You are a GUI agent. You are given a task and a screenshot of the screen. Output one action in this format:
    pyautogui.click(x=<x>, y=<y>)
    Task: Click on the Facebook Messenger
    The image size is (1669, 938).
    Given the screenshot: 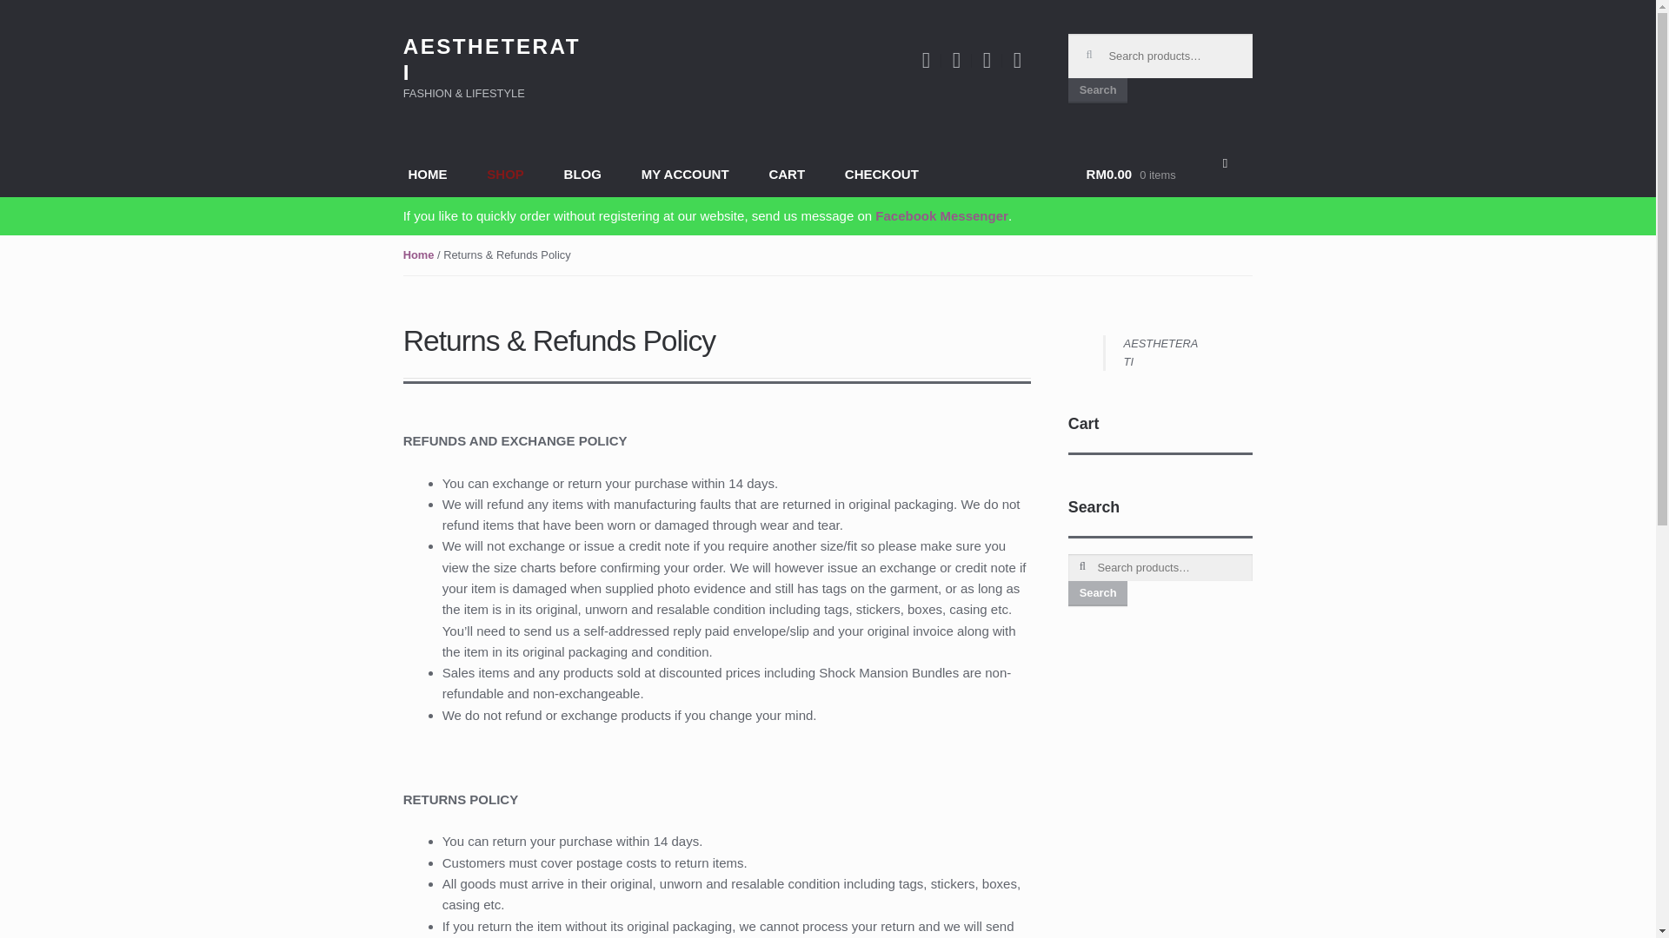 What is the action you would take?
    pyautogui.click(x=941, y=215)
    